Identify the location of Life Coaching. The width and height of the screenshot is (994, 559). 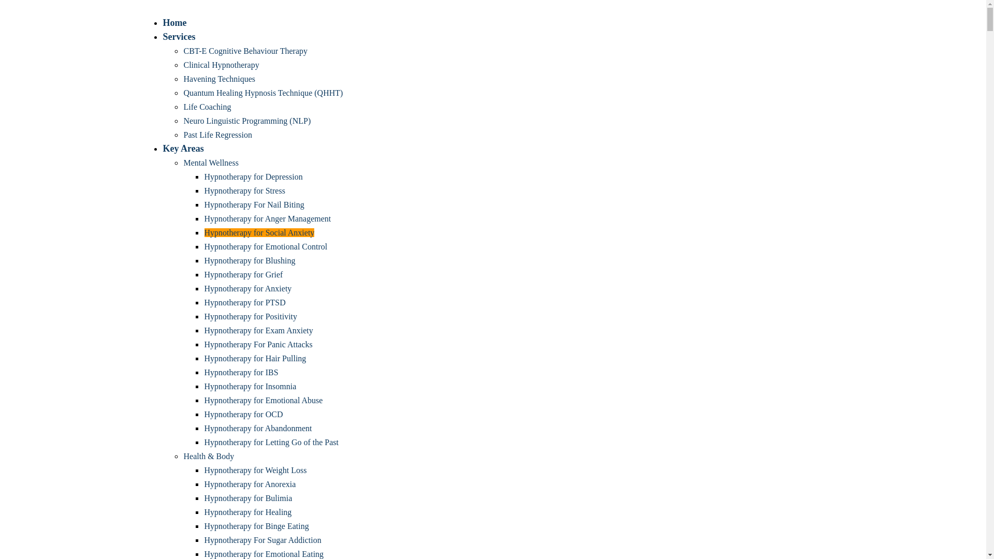
(207, 107).